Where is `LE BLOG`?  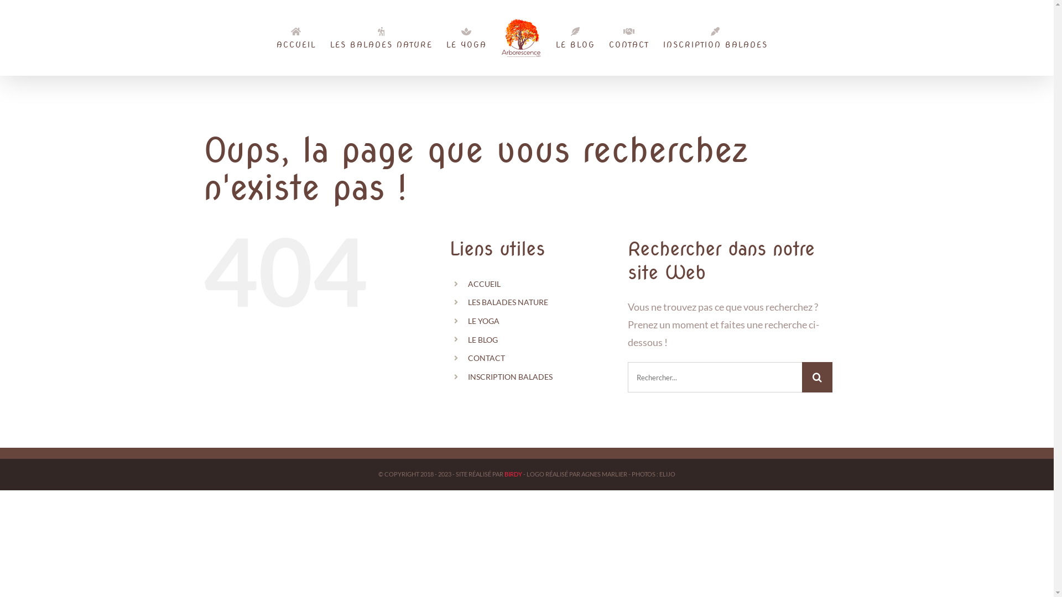 LE BLOG is located at coordinates (483, 339).